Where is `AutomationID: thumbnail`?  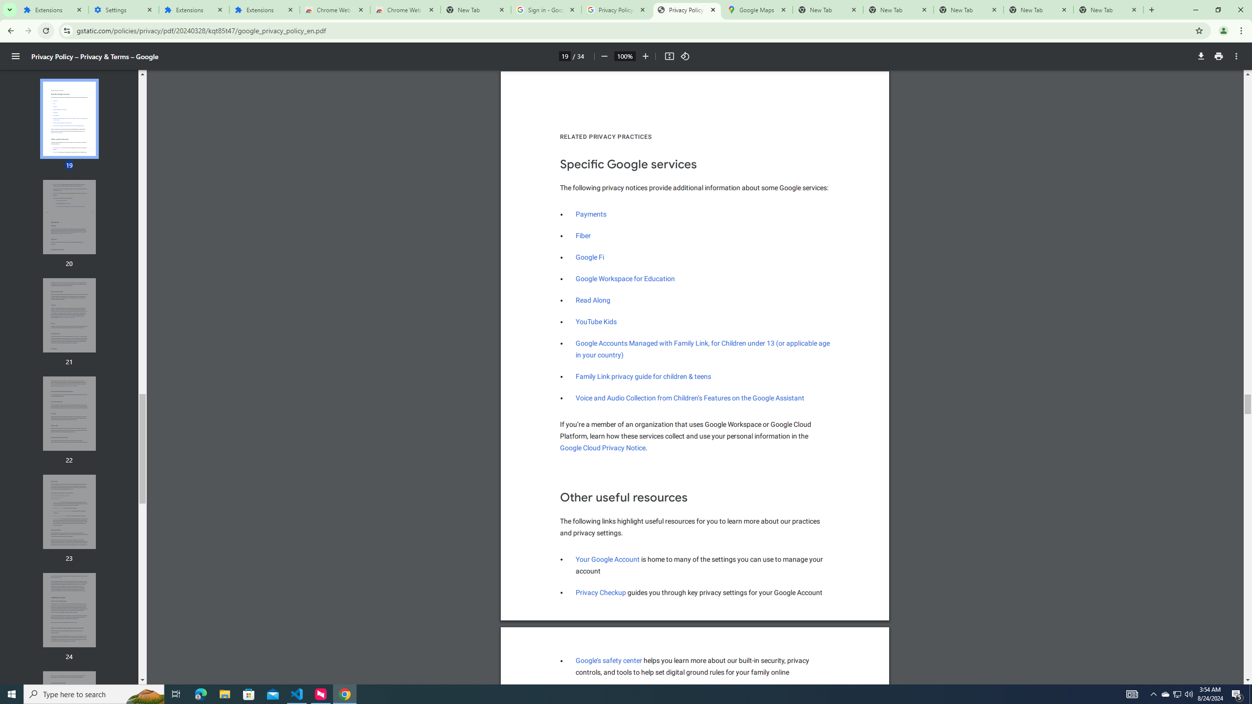 AutomationID: thumbnail is located at coordinates (69, 512).